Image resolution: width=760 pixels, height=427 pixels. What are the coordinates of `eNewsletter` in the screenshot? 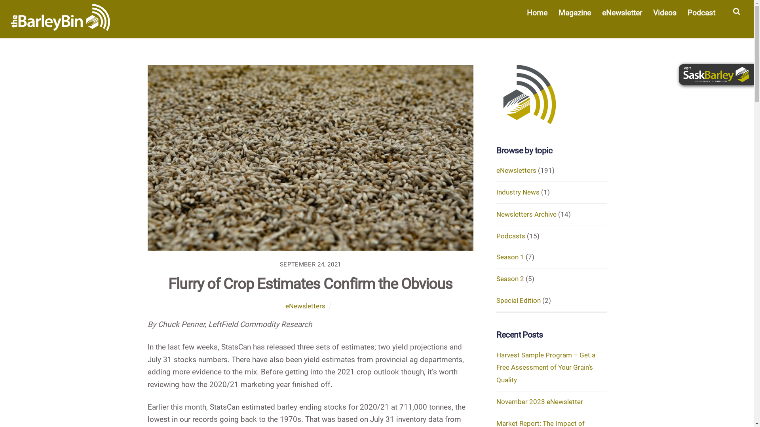 It's located at (622, 13).